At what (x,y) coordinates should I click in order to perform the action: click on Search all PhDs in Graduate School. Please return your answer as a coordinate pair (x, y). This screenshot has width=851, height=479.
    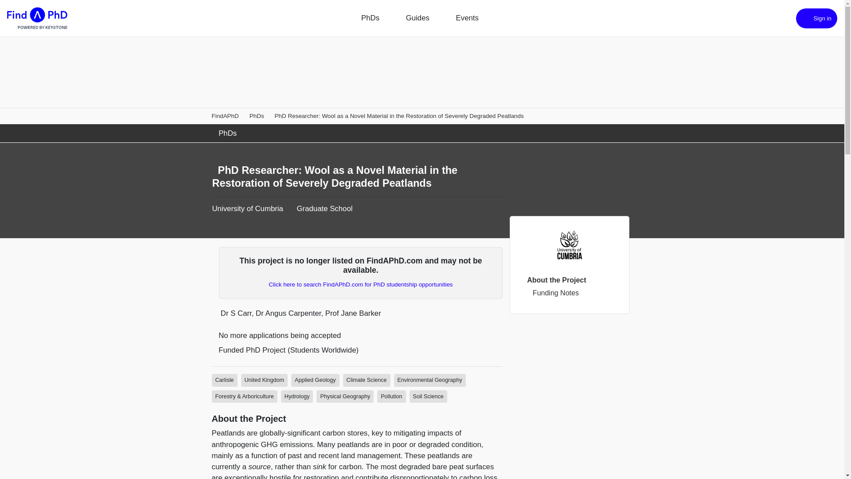
    Looking at the image, I should click on (224, 380).